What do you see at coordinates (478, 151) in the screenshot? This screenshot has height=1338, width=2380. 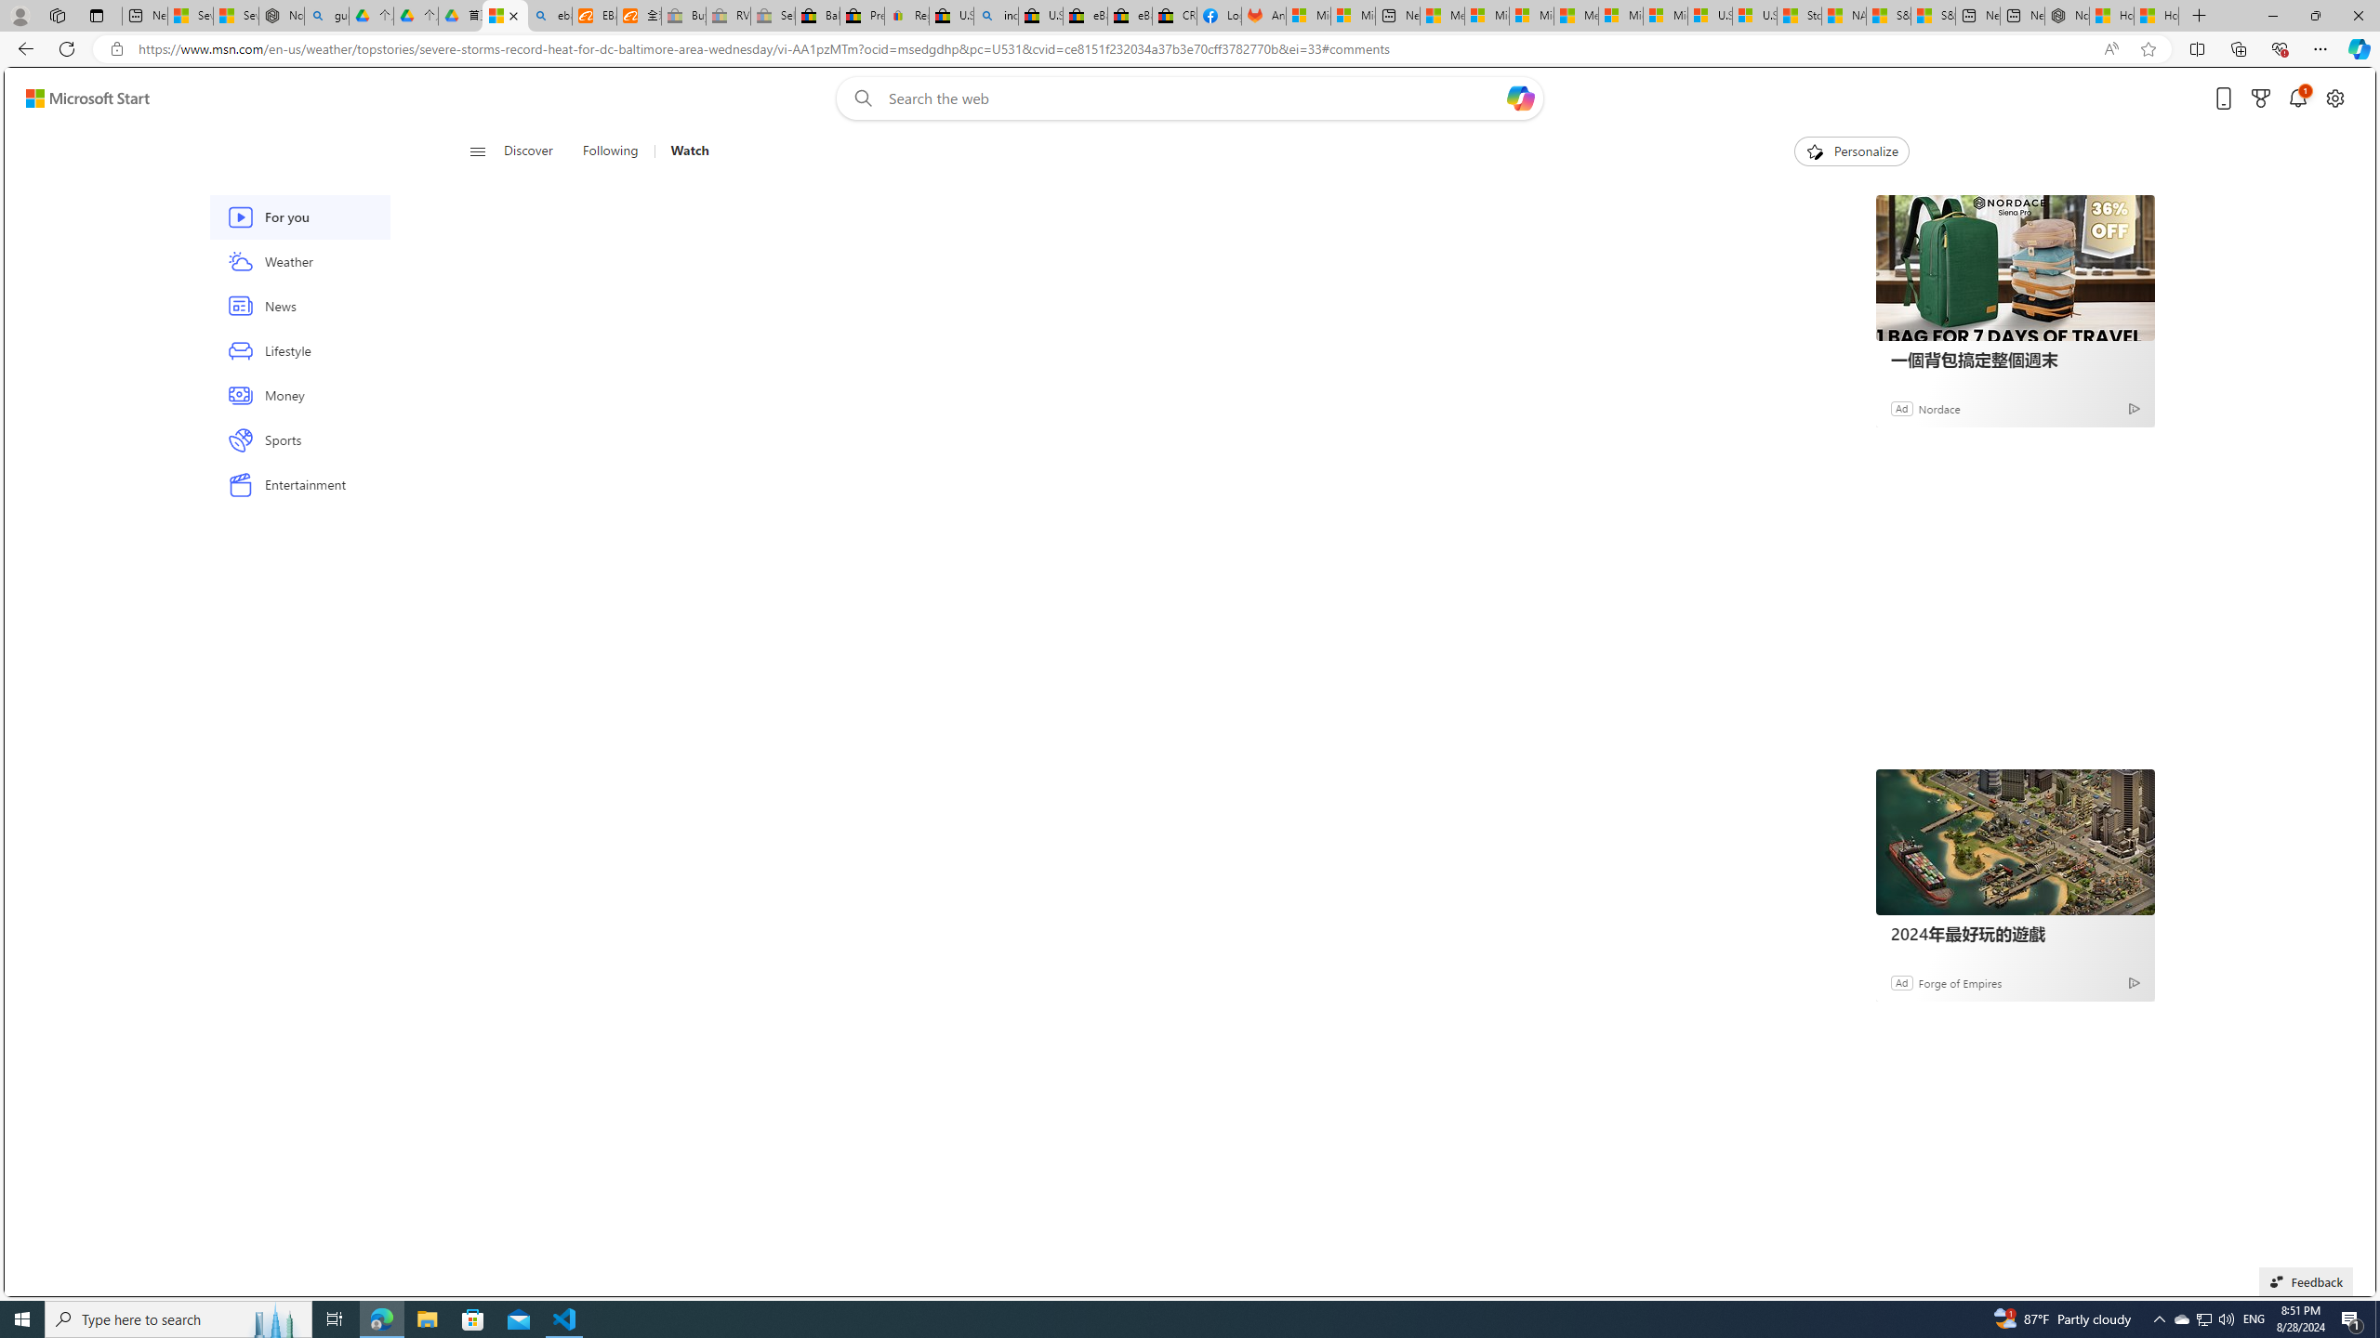 I see `Open navigation menu` at bounding box center [478, 151].